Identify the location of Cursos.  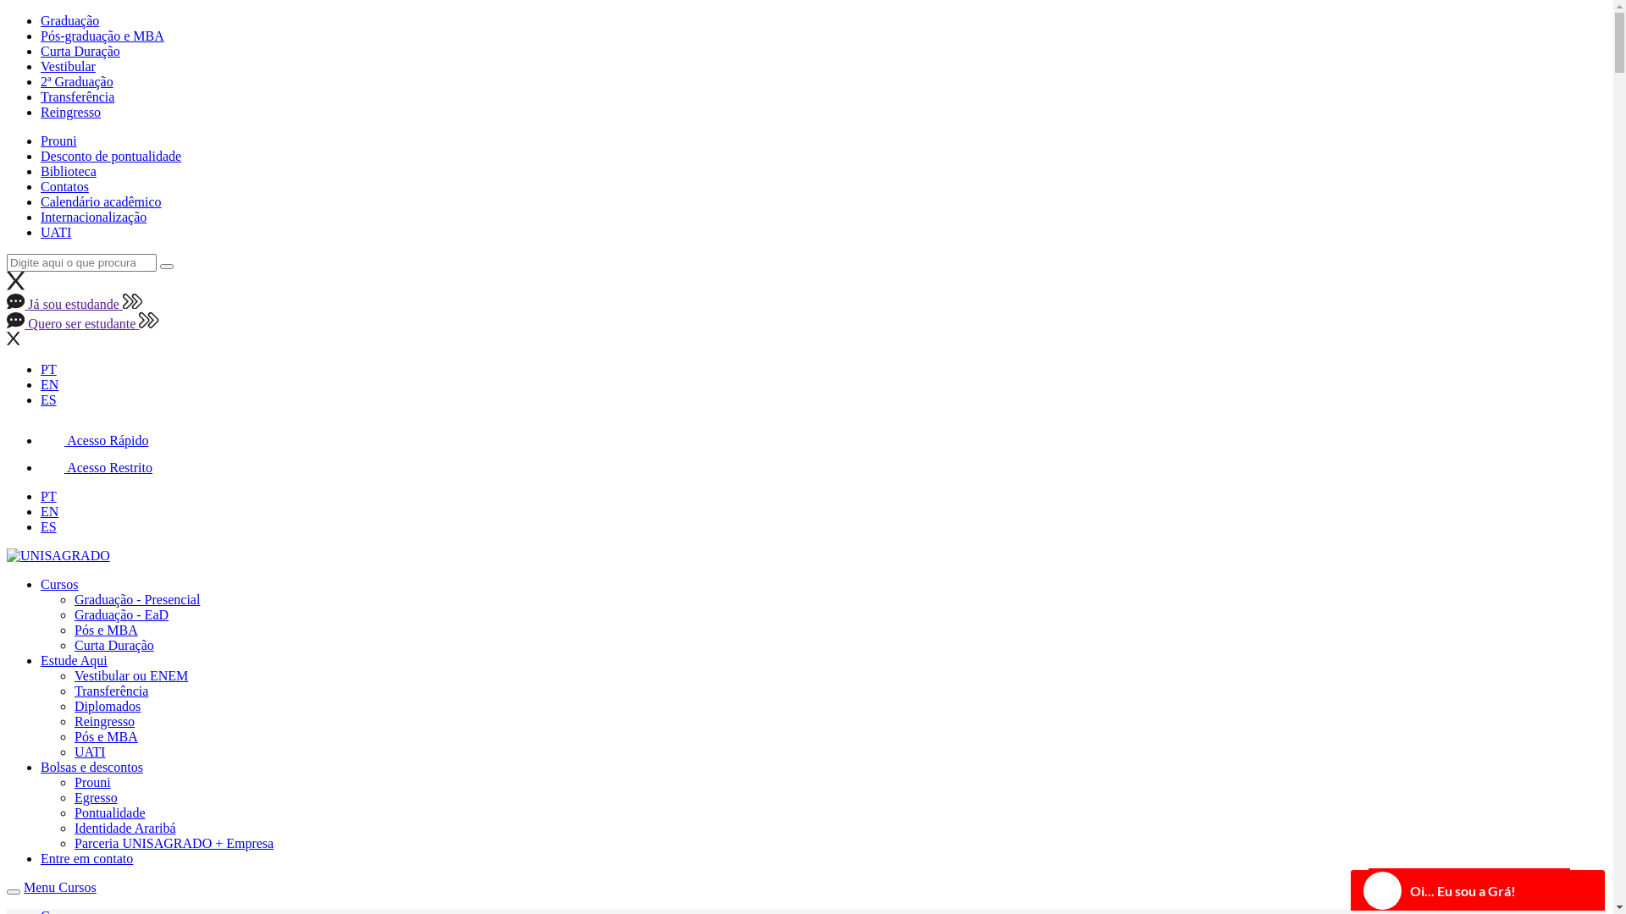
(59, 584).